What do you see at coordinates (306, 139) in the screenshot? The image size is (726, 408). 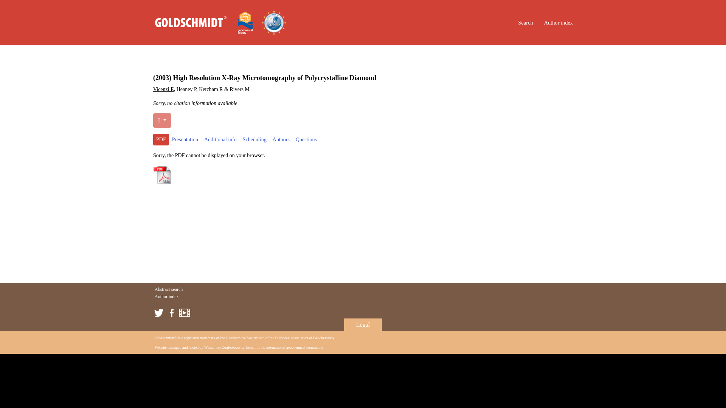 I see `Questions` at bounding box center [306, 139].